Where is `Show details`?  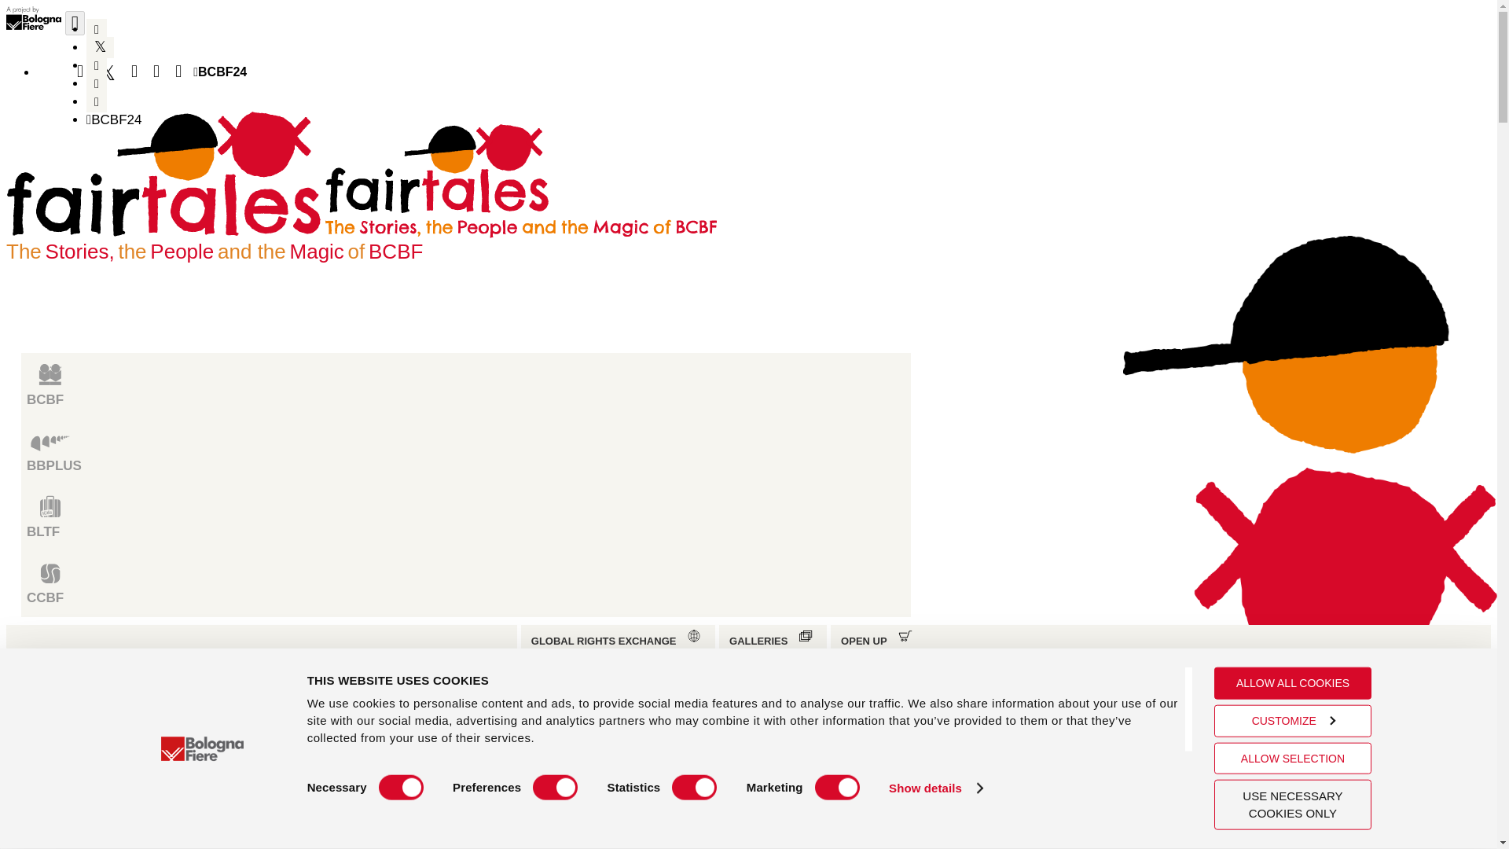 Show details is located at coordinates (935, 788).